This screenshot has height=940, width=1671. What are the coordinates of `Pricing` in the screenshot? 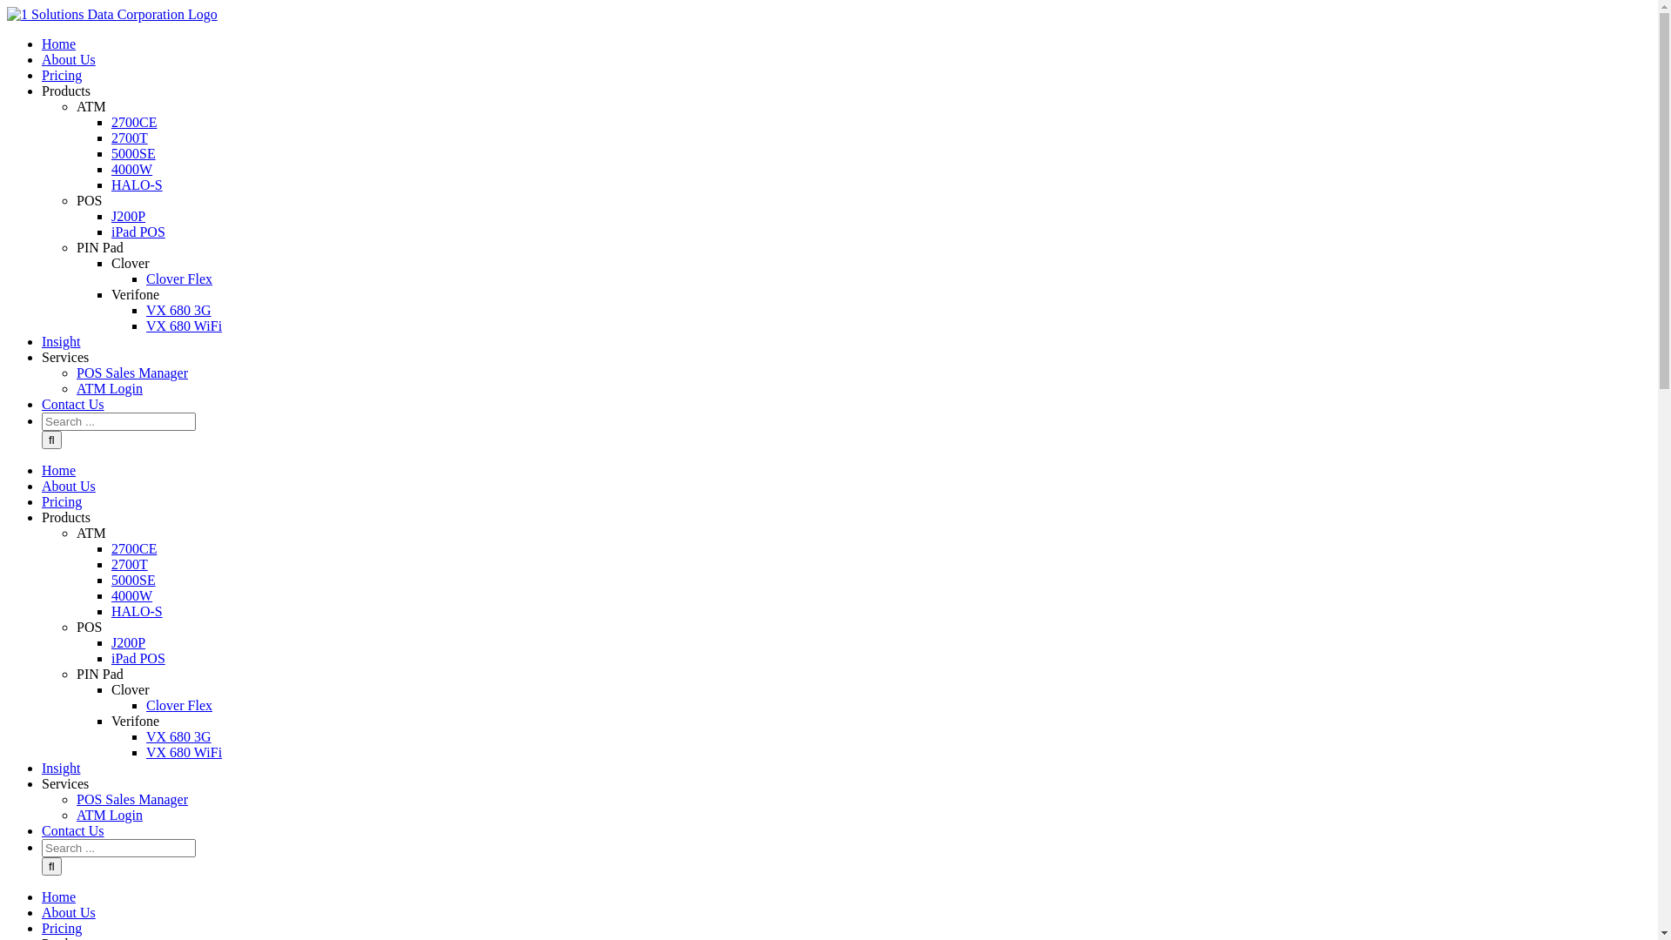 It's located at (62, 928).